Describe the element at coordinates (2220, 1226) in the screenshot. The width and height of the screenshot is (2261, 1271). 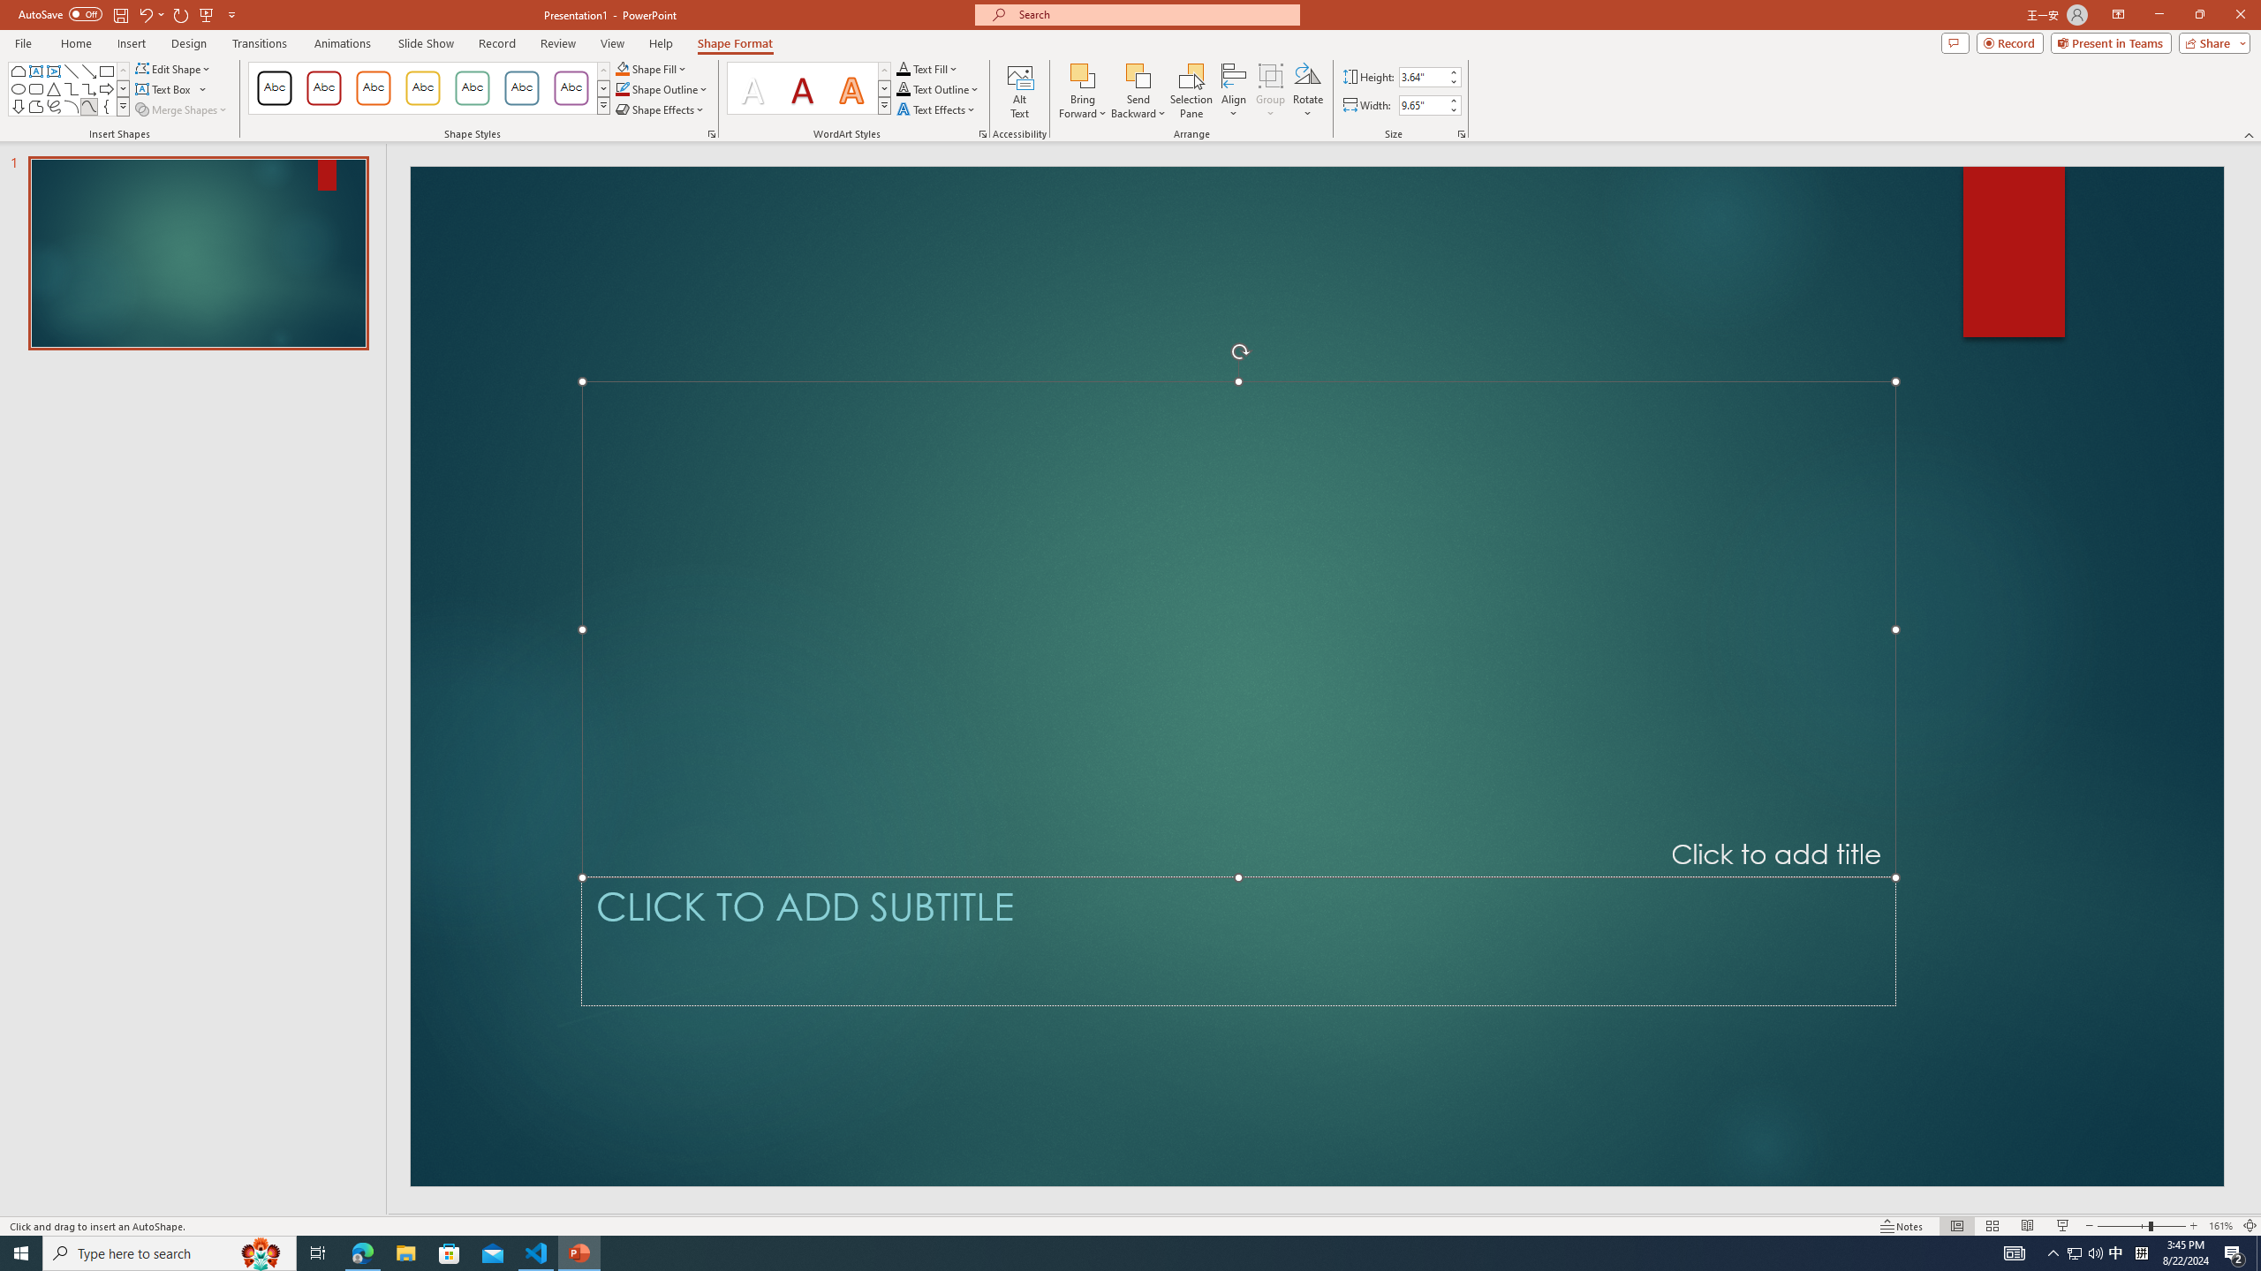
I see `Zoom 161%` at that location.